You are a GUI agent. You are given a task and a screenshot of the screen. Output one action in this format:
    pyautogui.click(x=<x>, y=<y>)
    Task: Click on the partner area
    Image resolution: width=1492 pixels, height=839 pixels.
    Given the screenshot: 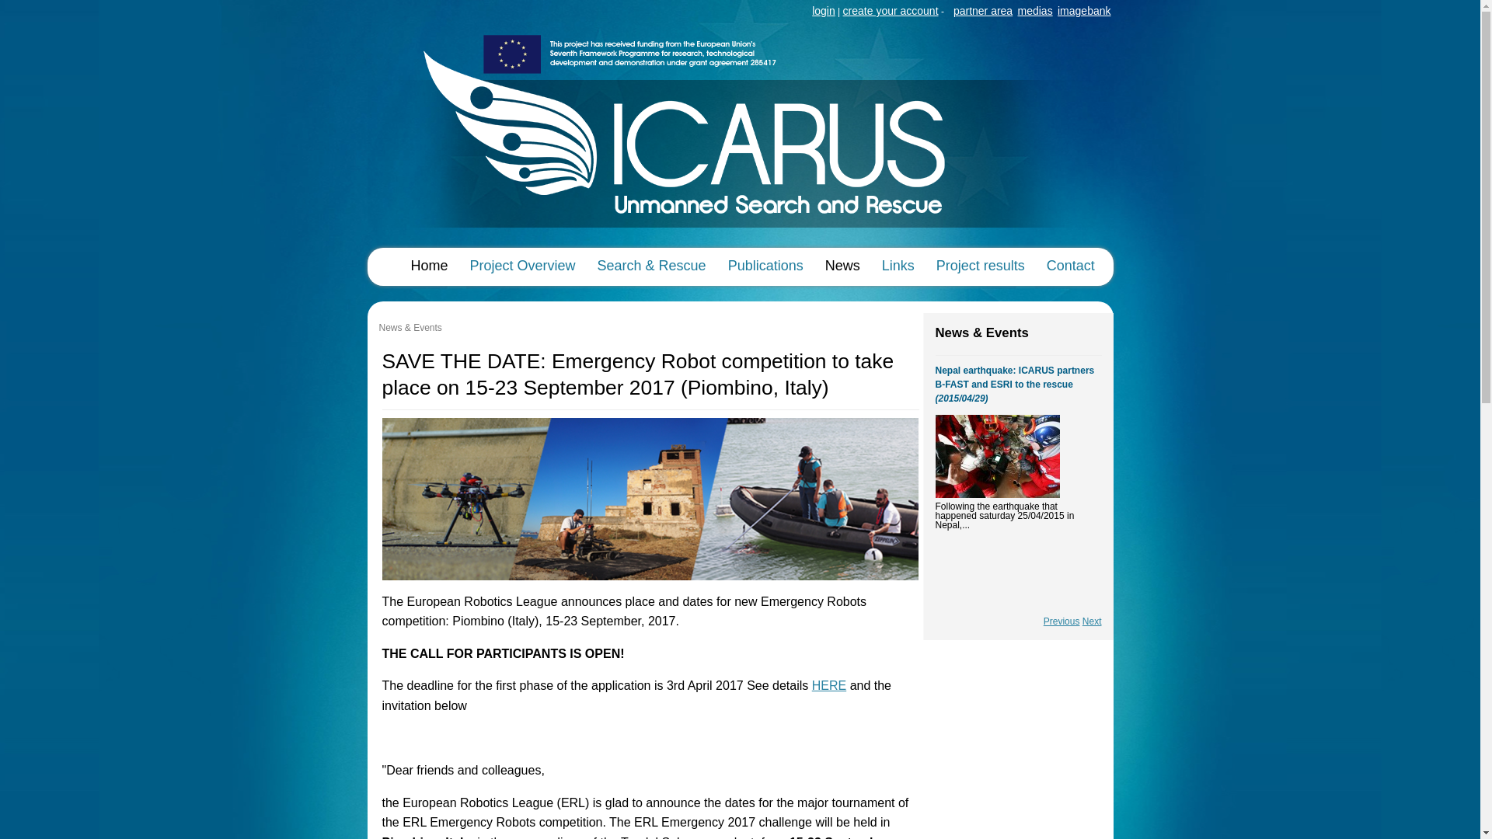 What is the action you would take?
    pyautogui.click(x=983, y=11)
    